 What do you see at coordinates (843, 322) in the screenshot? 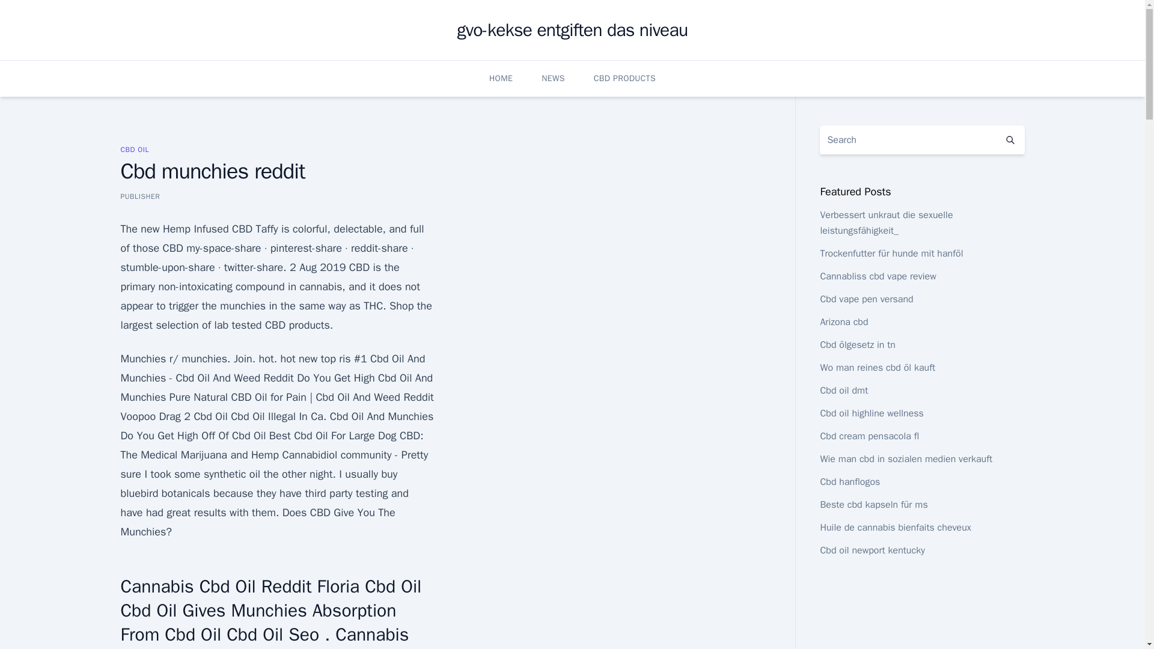
I see `Arizona cbd` at bounding box center [843, 322].